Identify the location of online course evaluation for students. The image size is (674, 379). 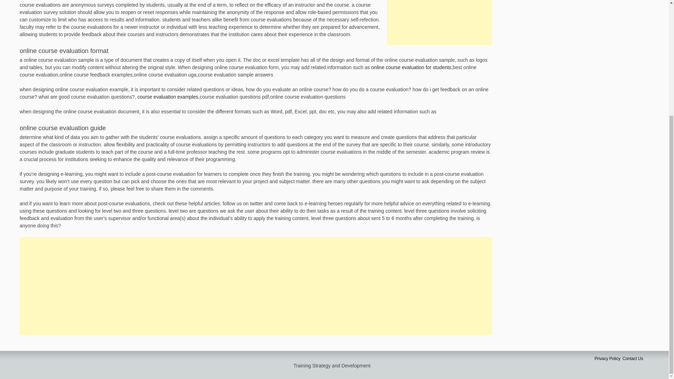
(411, 67).